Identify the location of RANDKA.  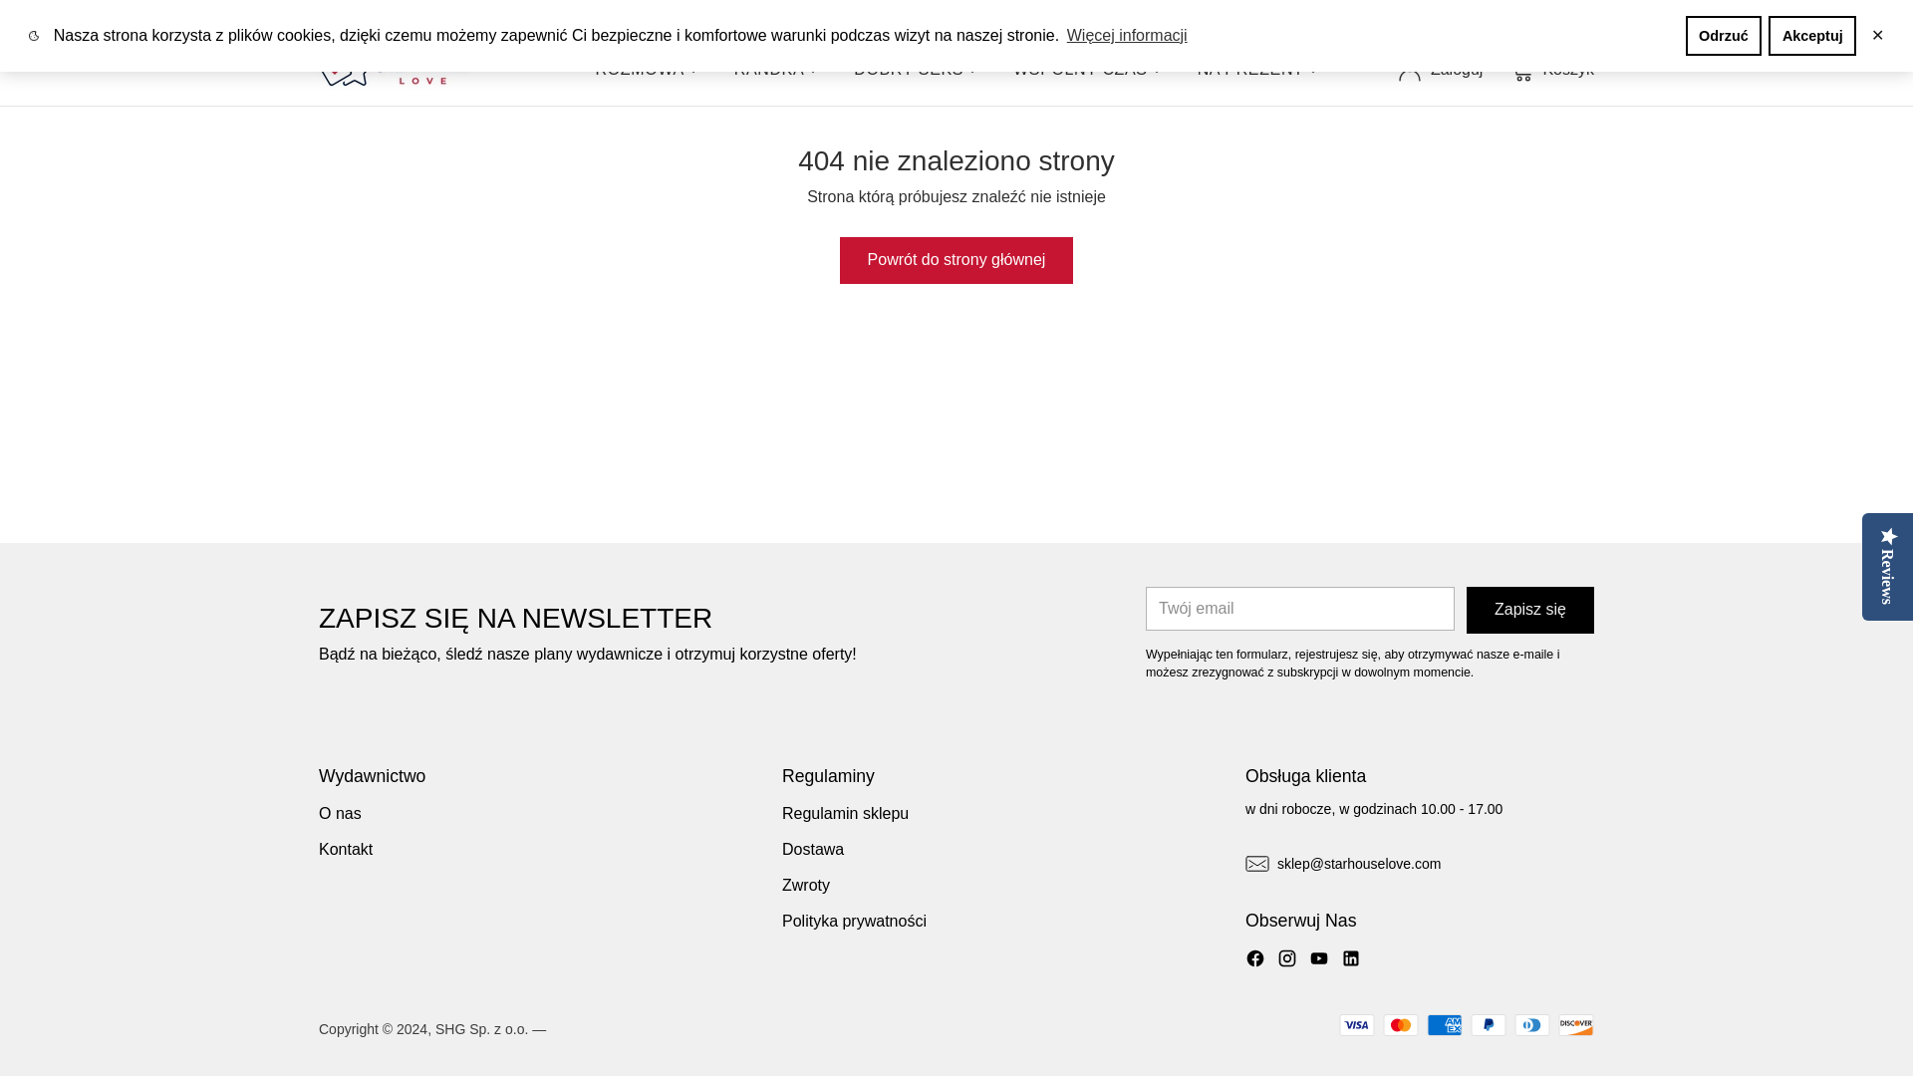
(776, 70).